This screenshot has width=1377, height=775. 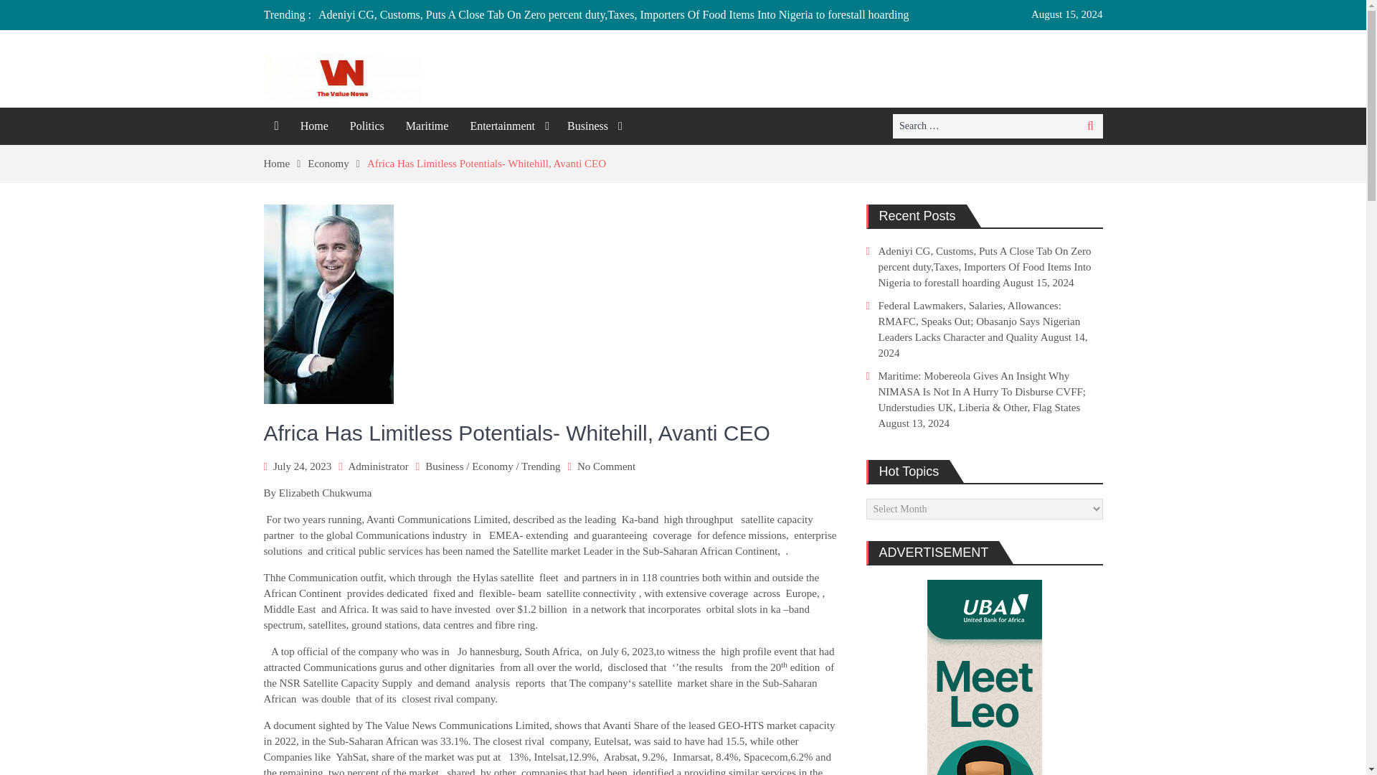 What do you see at coordinates (377, 466) in the screenshot?
I see `Administrator` at bounding box center [377, 466].